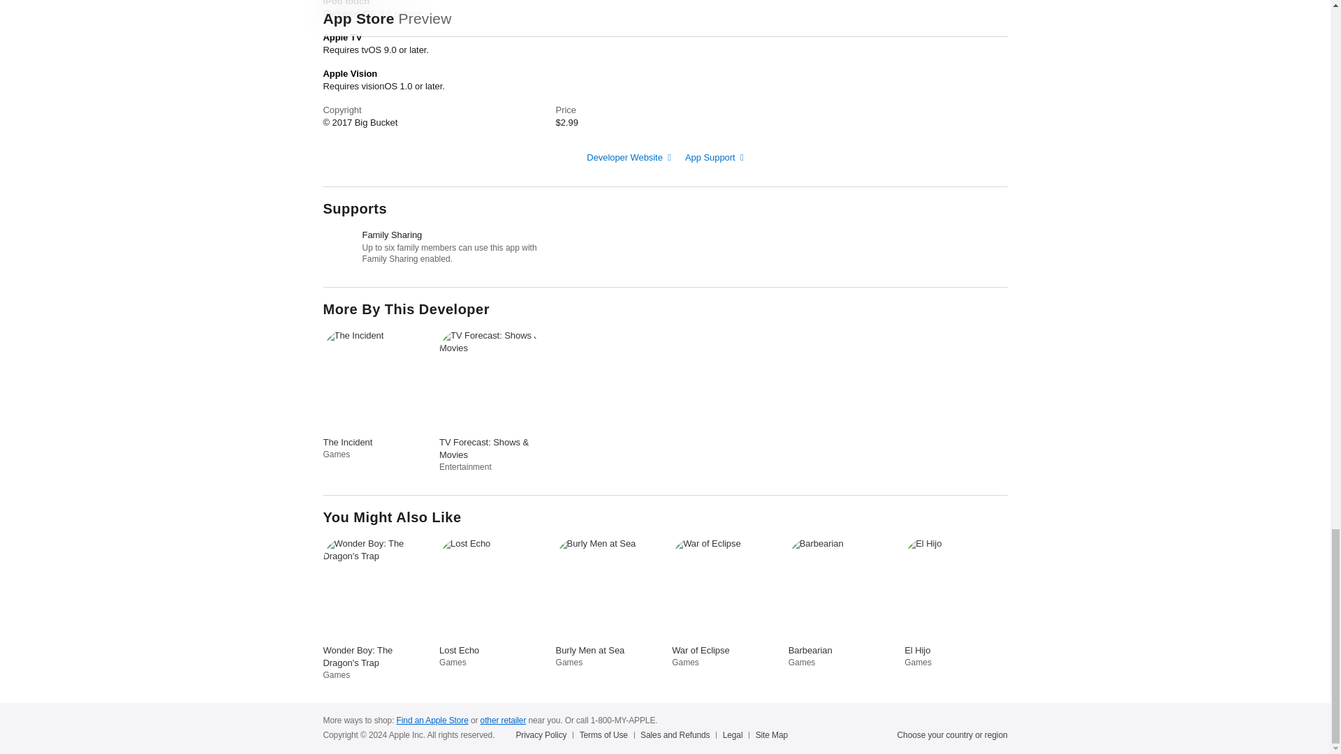 Image resolution: width=1341 pixels, height=754 pixels. I want to click on Developer Website, so click(629, 158).